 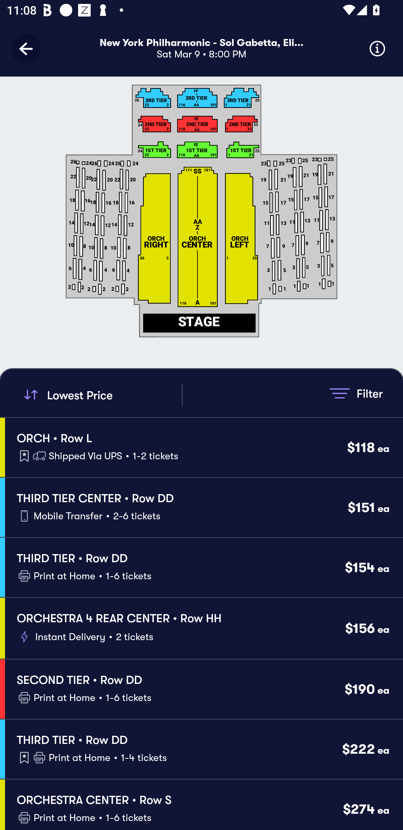 What do you see at coordinates (356, 393) in the screenshot?
I see `Filter` at bounding box center [356, 393].